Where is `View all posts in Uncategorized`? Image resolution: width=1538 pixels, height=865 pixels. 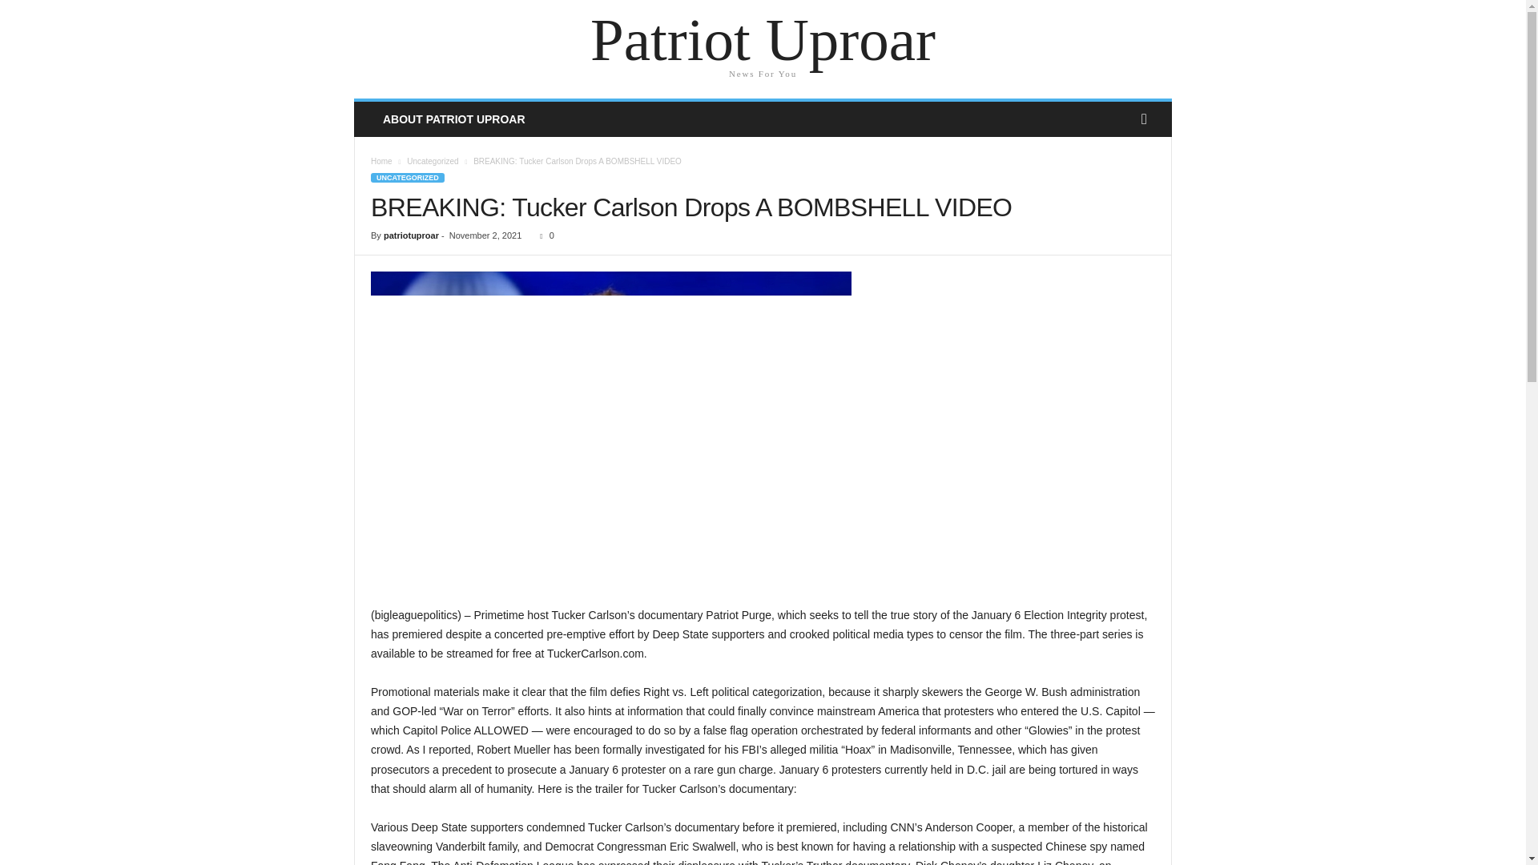 View all posts in Uncategorized is located at coordinates (433, 161).